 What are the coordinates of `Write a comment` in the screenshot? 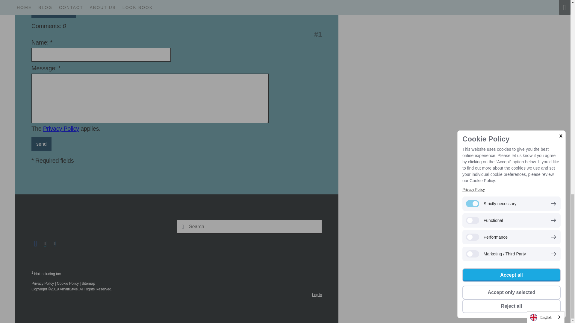 It's located at (54, 11).